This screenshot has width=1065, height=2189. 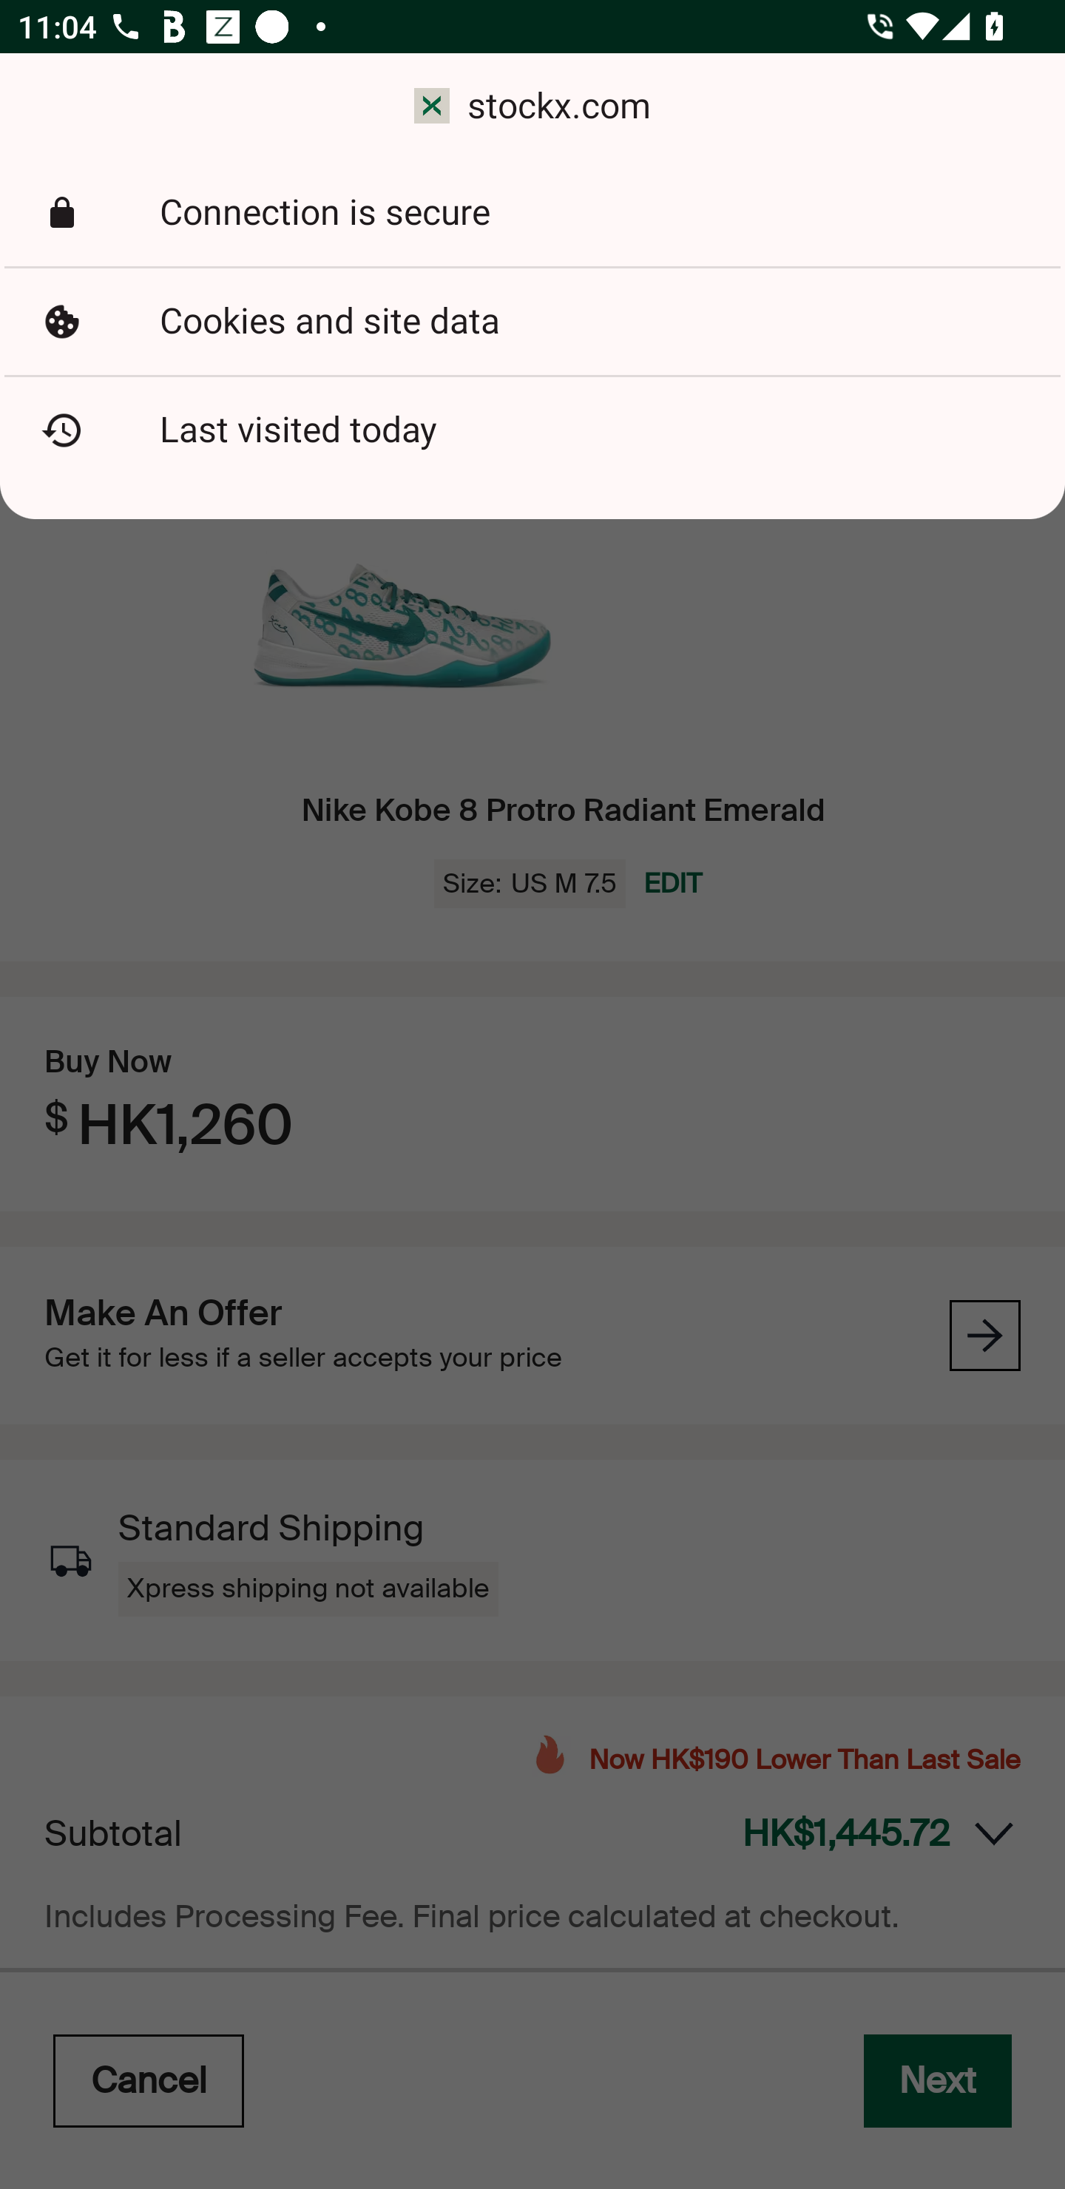 I want to click on Last visited today, so click(x=532, y=430).